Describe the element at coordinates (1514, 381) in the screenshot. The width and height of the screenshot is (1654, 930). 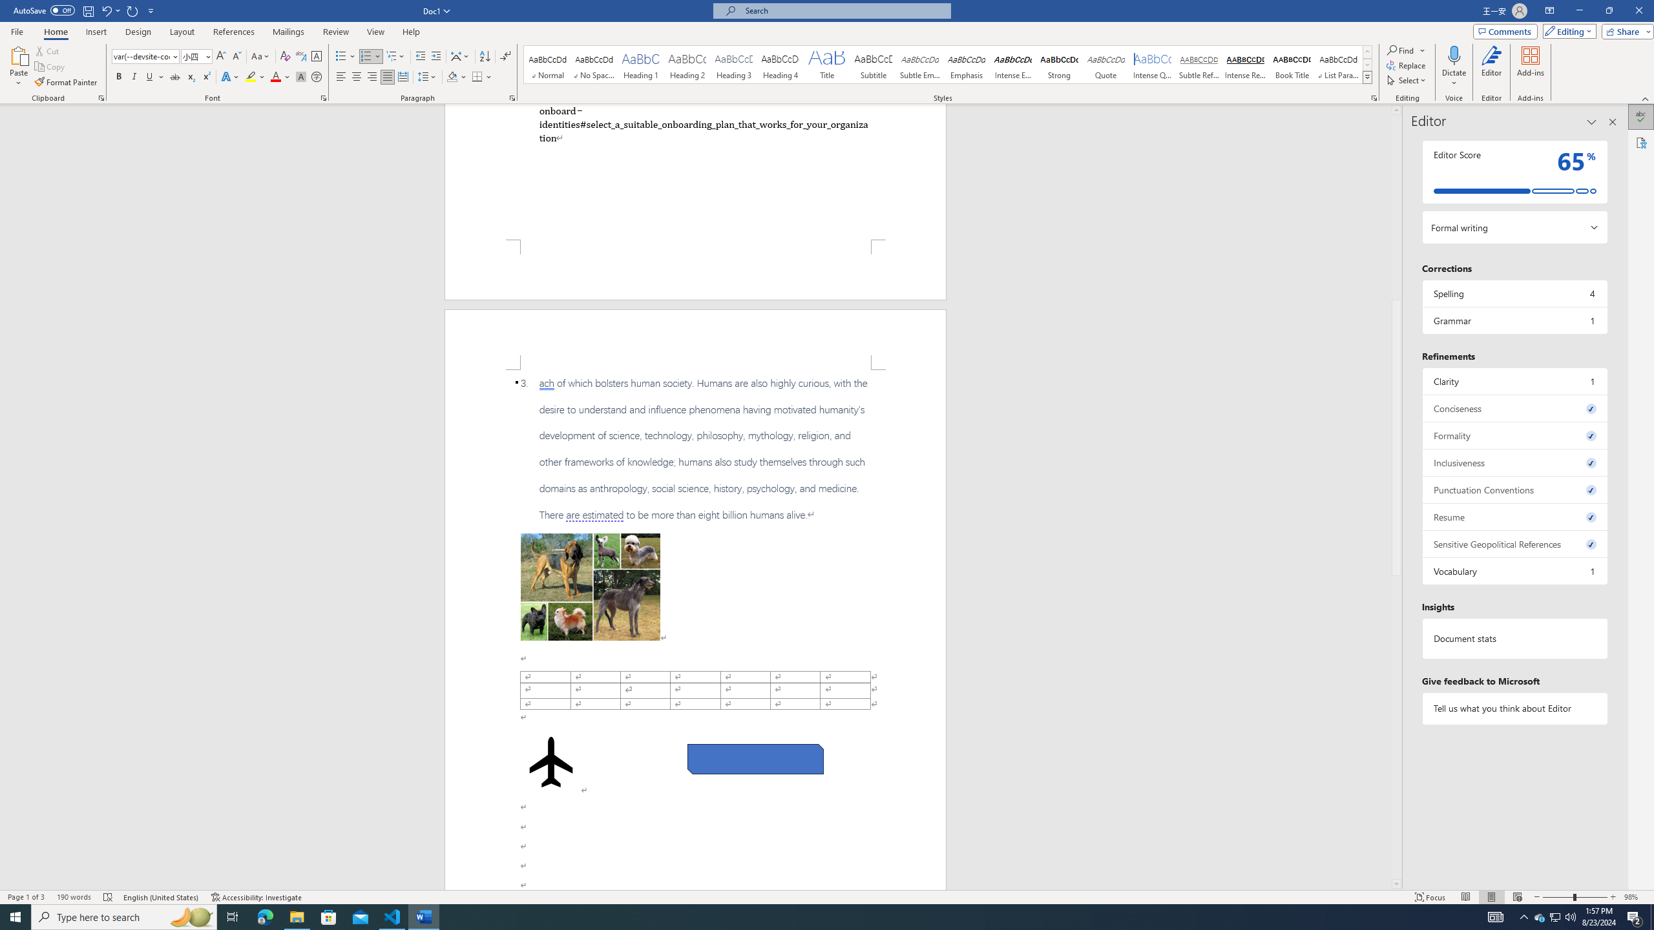
I see `Clarity, 1 issue. Press space or enter to review items.` at that location.